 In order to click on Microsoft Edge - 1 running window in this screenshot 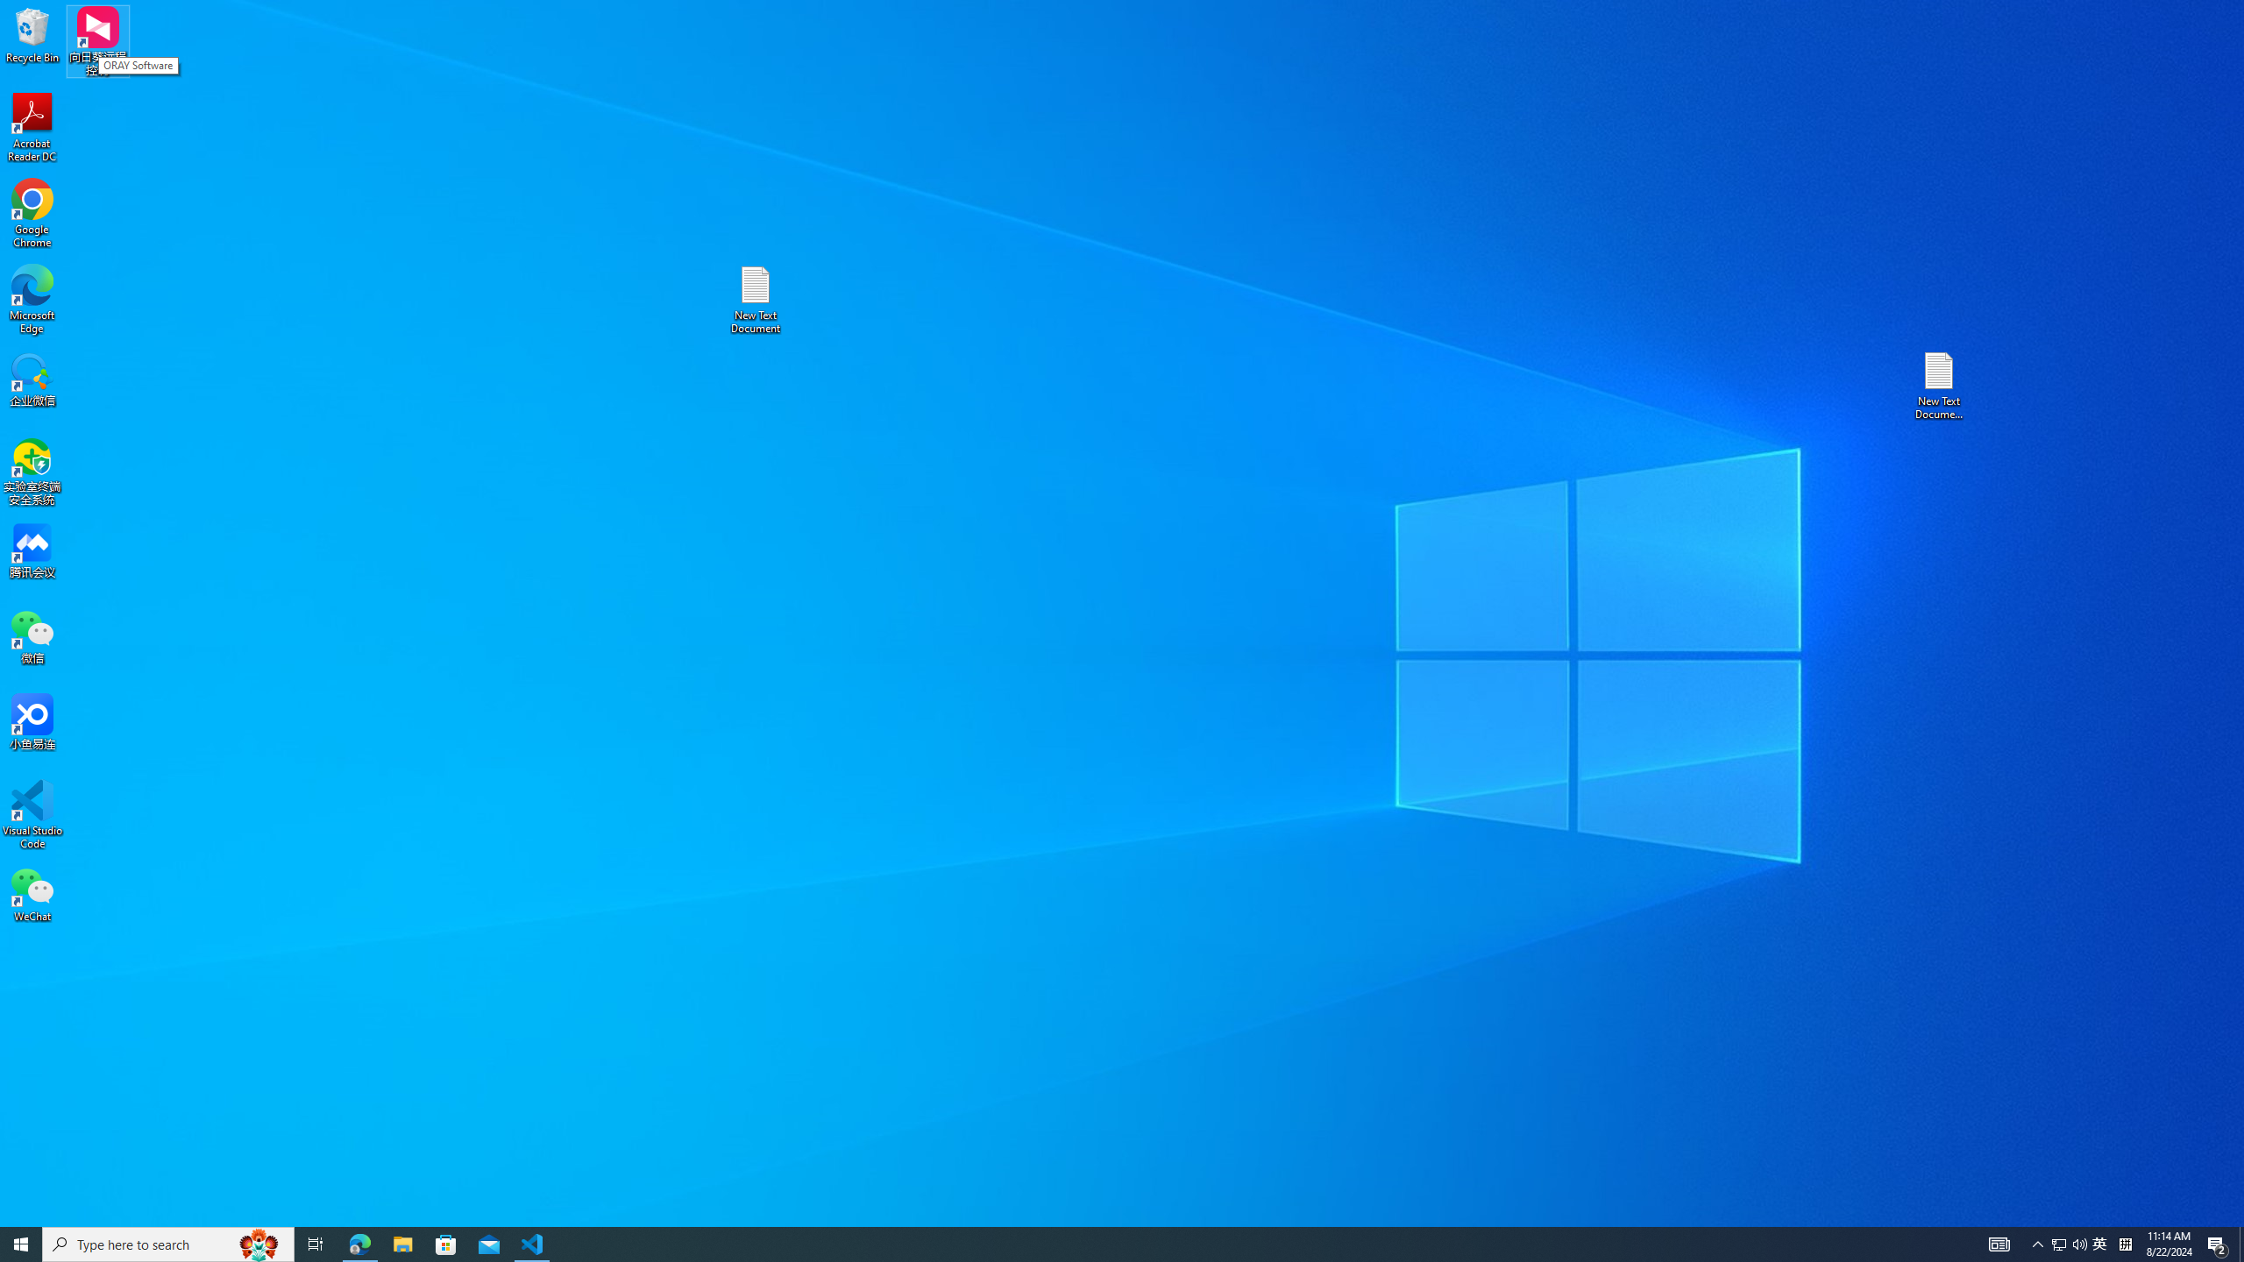, I will do `click(359, 1244)`.